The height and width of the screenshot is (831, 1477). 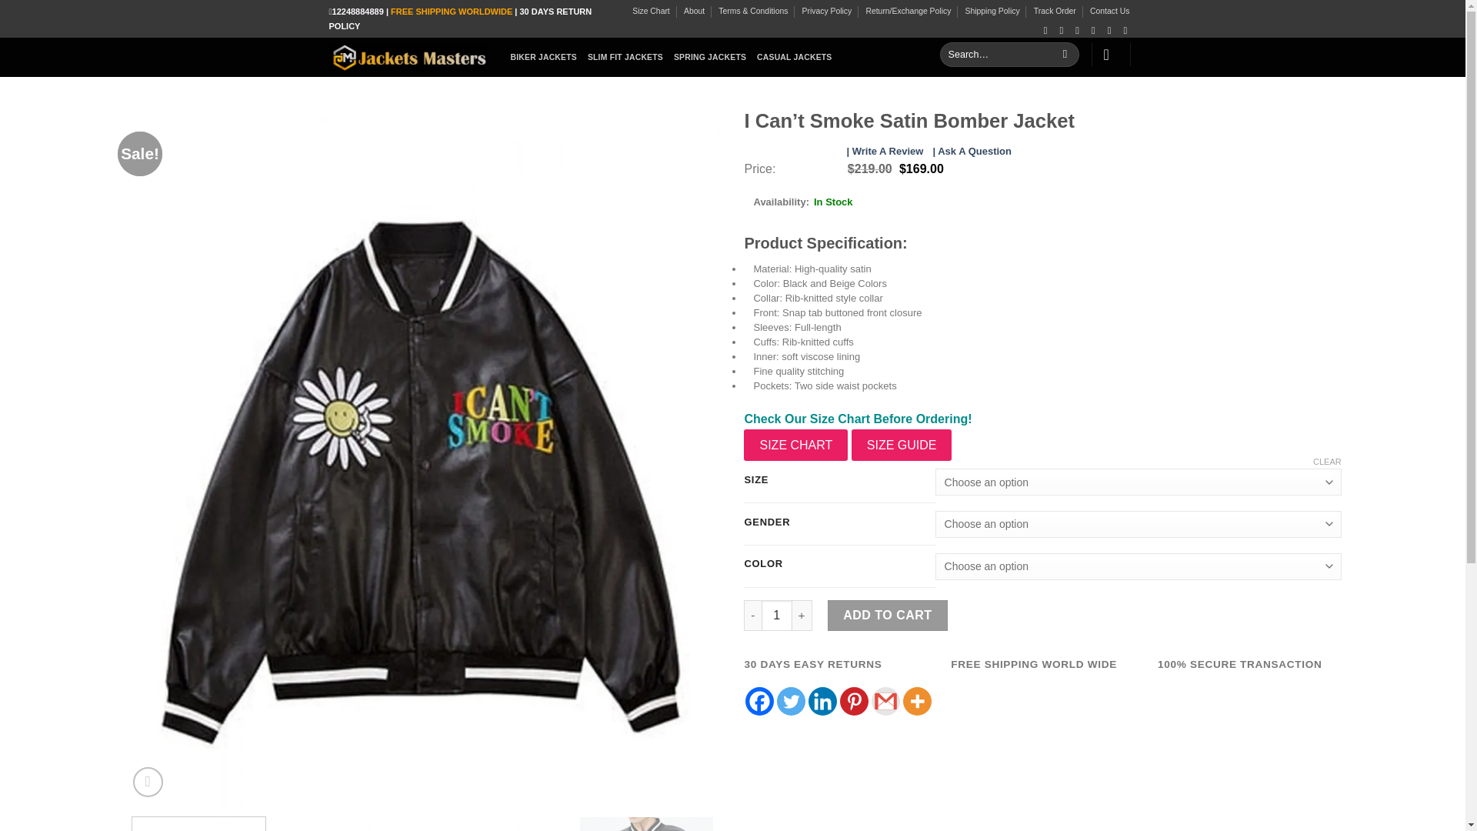 I want to click on SPRING JACKETS, so click(x=709, y=57).